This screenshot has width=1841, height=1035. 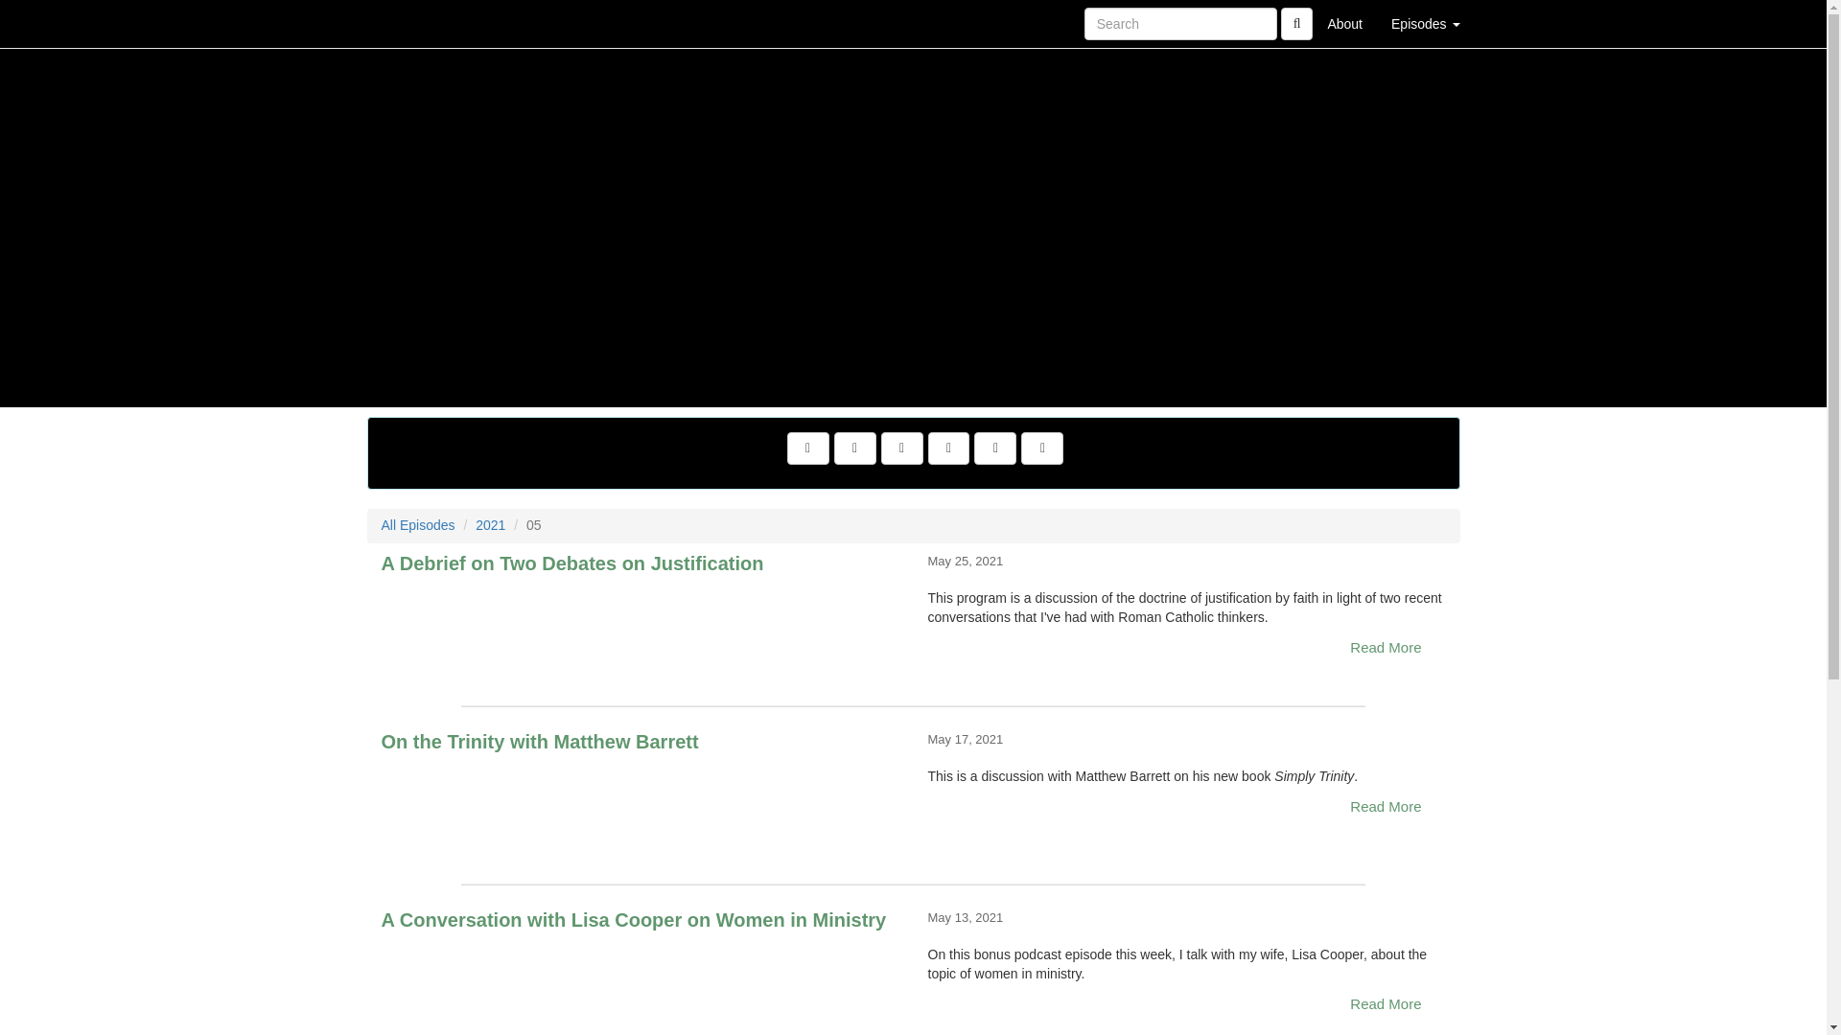 I want to click on Episodes, so click(x=1425, y=23).